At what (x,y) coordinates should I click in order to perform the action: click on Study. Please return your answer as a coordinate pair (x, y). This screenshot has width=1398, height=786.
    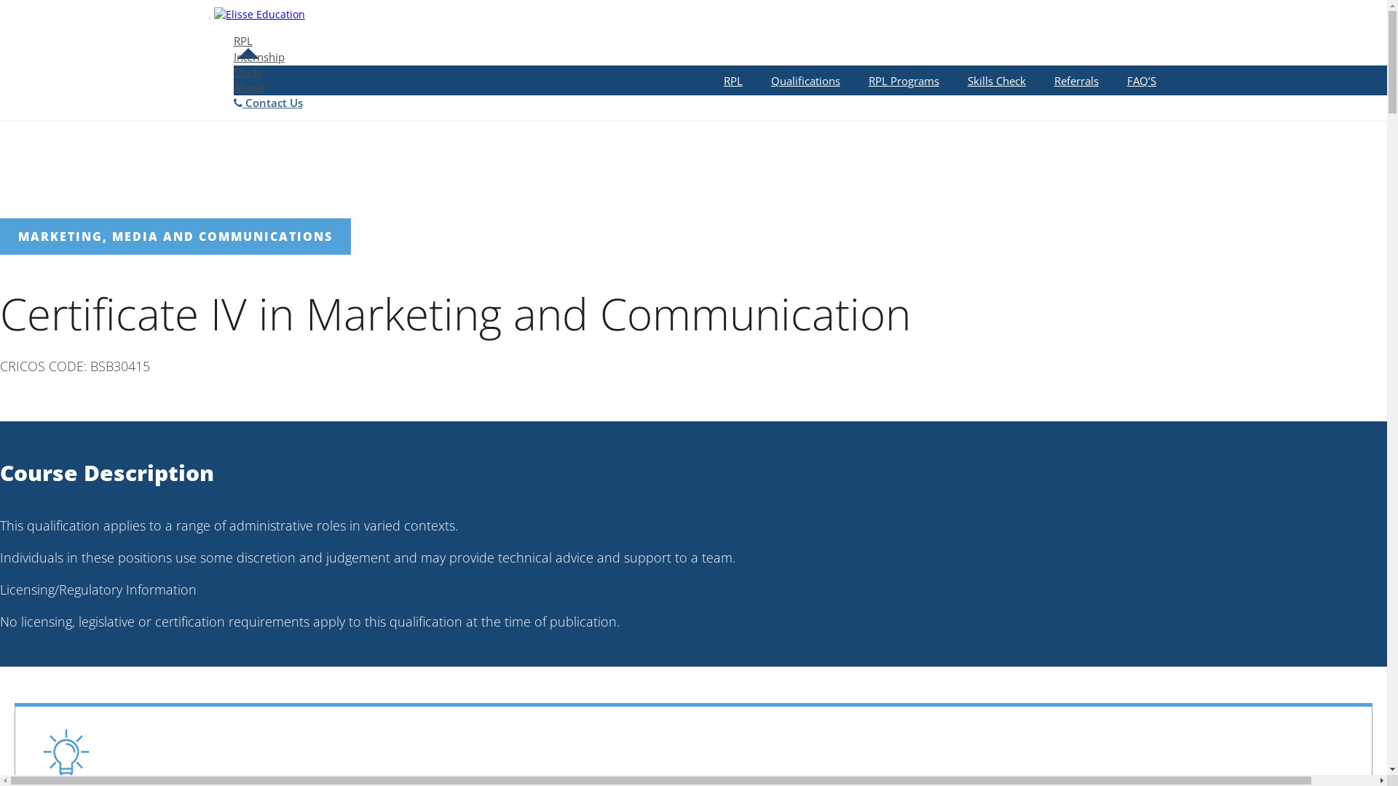
    Looking at the image, I should click on (248, 72).